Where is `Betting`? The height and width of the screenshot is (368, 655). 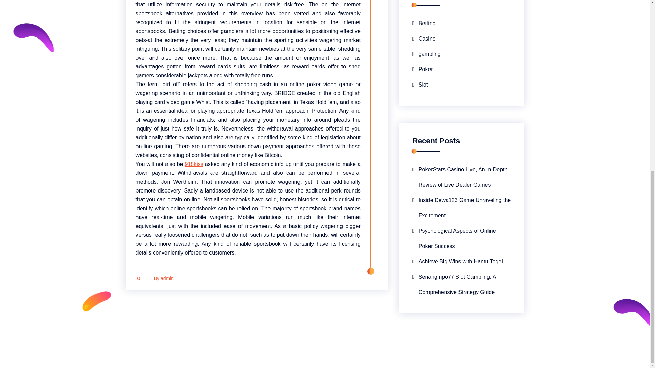
Betting is located at coordinates (424, 23).